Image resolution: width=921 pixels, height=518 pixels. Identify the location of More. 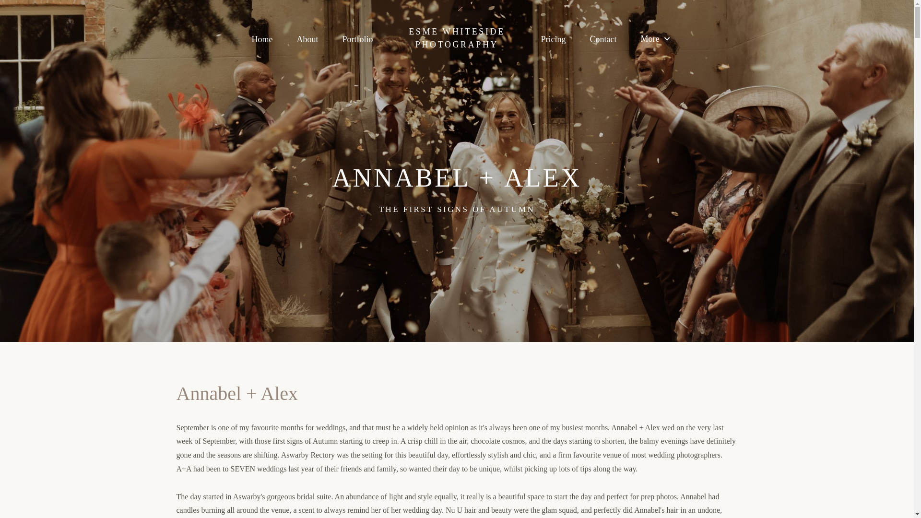
(654, 38).